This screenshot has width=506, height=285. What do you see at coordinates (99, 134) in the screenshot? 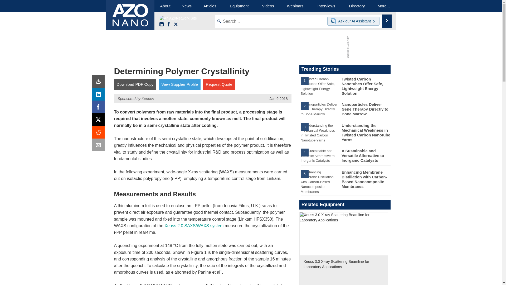
I see `Reddit` at bounding box center [99, 134].